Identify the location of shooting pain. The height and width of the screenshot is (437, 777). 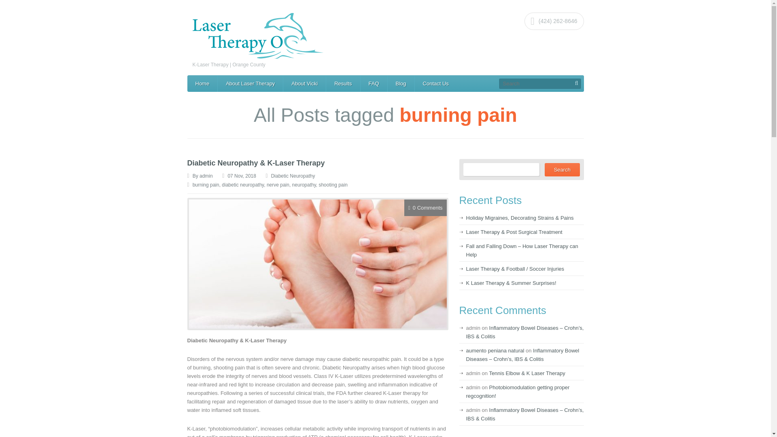
(333, 185).